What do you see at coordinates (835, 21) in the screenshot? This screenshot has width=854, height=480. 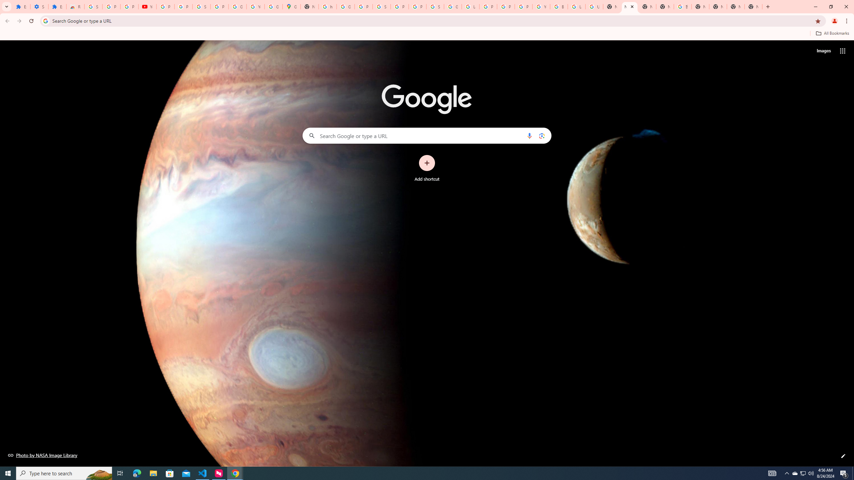 I see `You` at bounding box center [835, 21].